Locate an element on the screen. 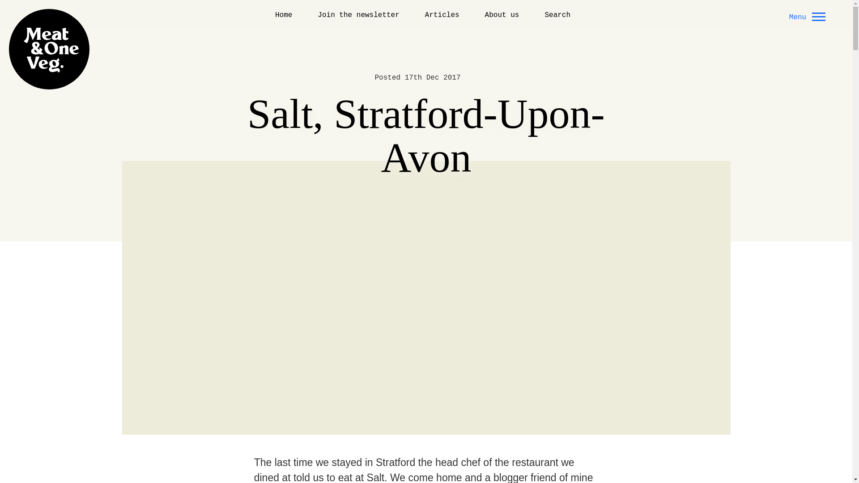  Articles is located at coordinates (442, 15).